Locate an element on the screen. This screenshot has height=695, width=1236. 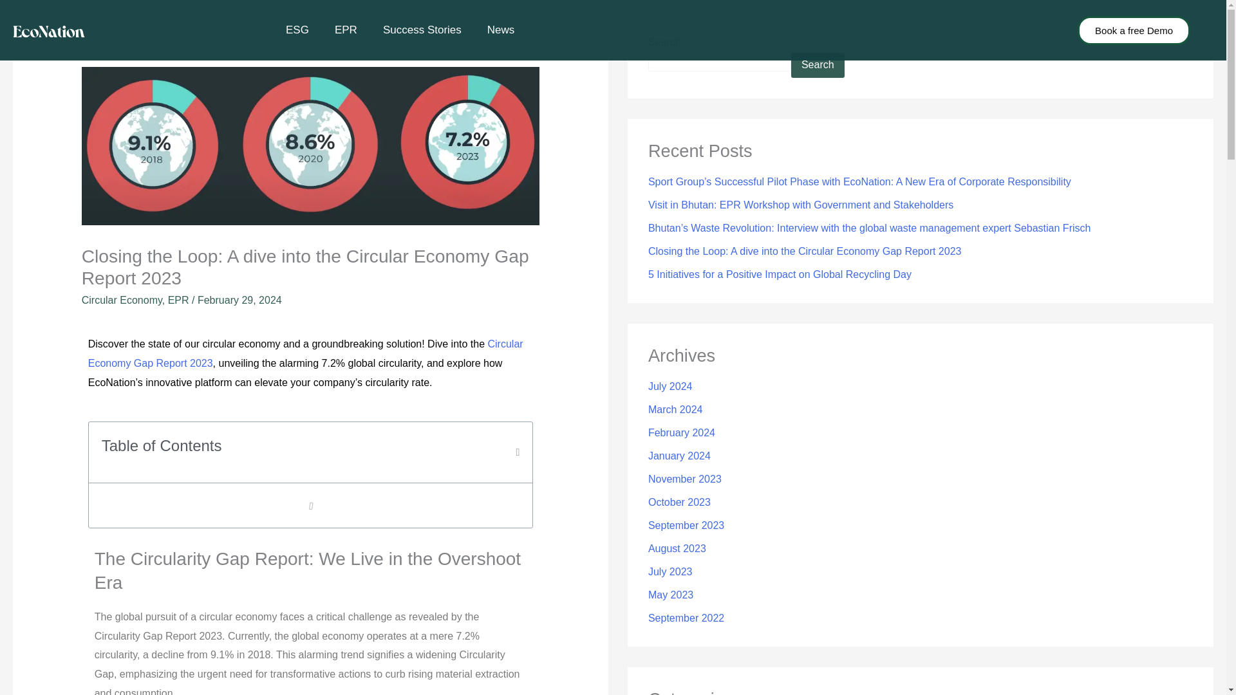
November 2023 is located at coordinates (685, 479).